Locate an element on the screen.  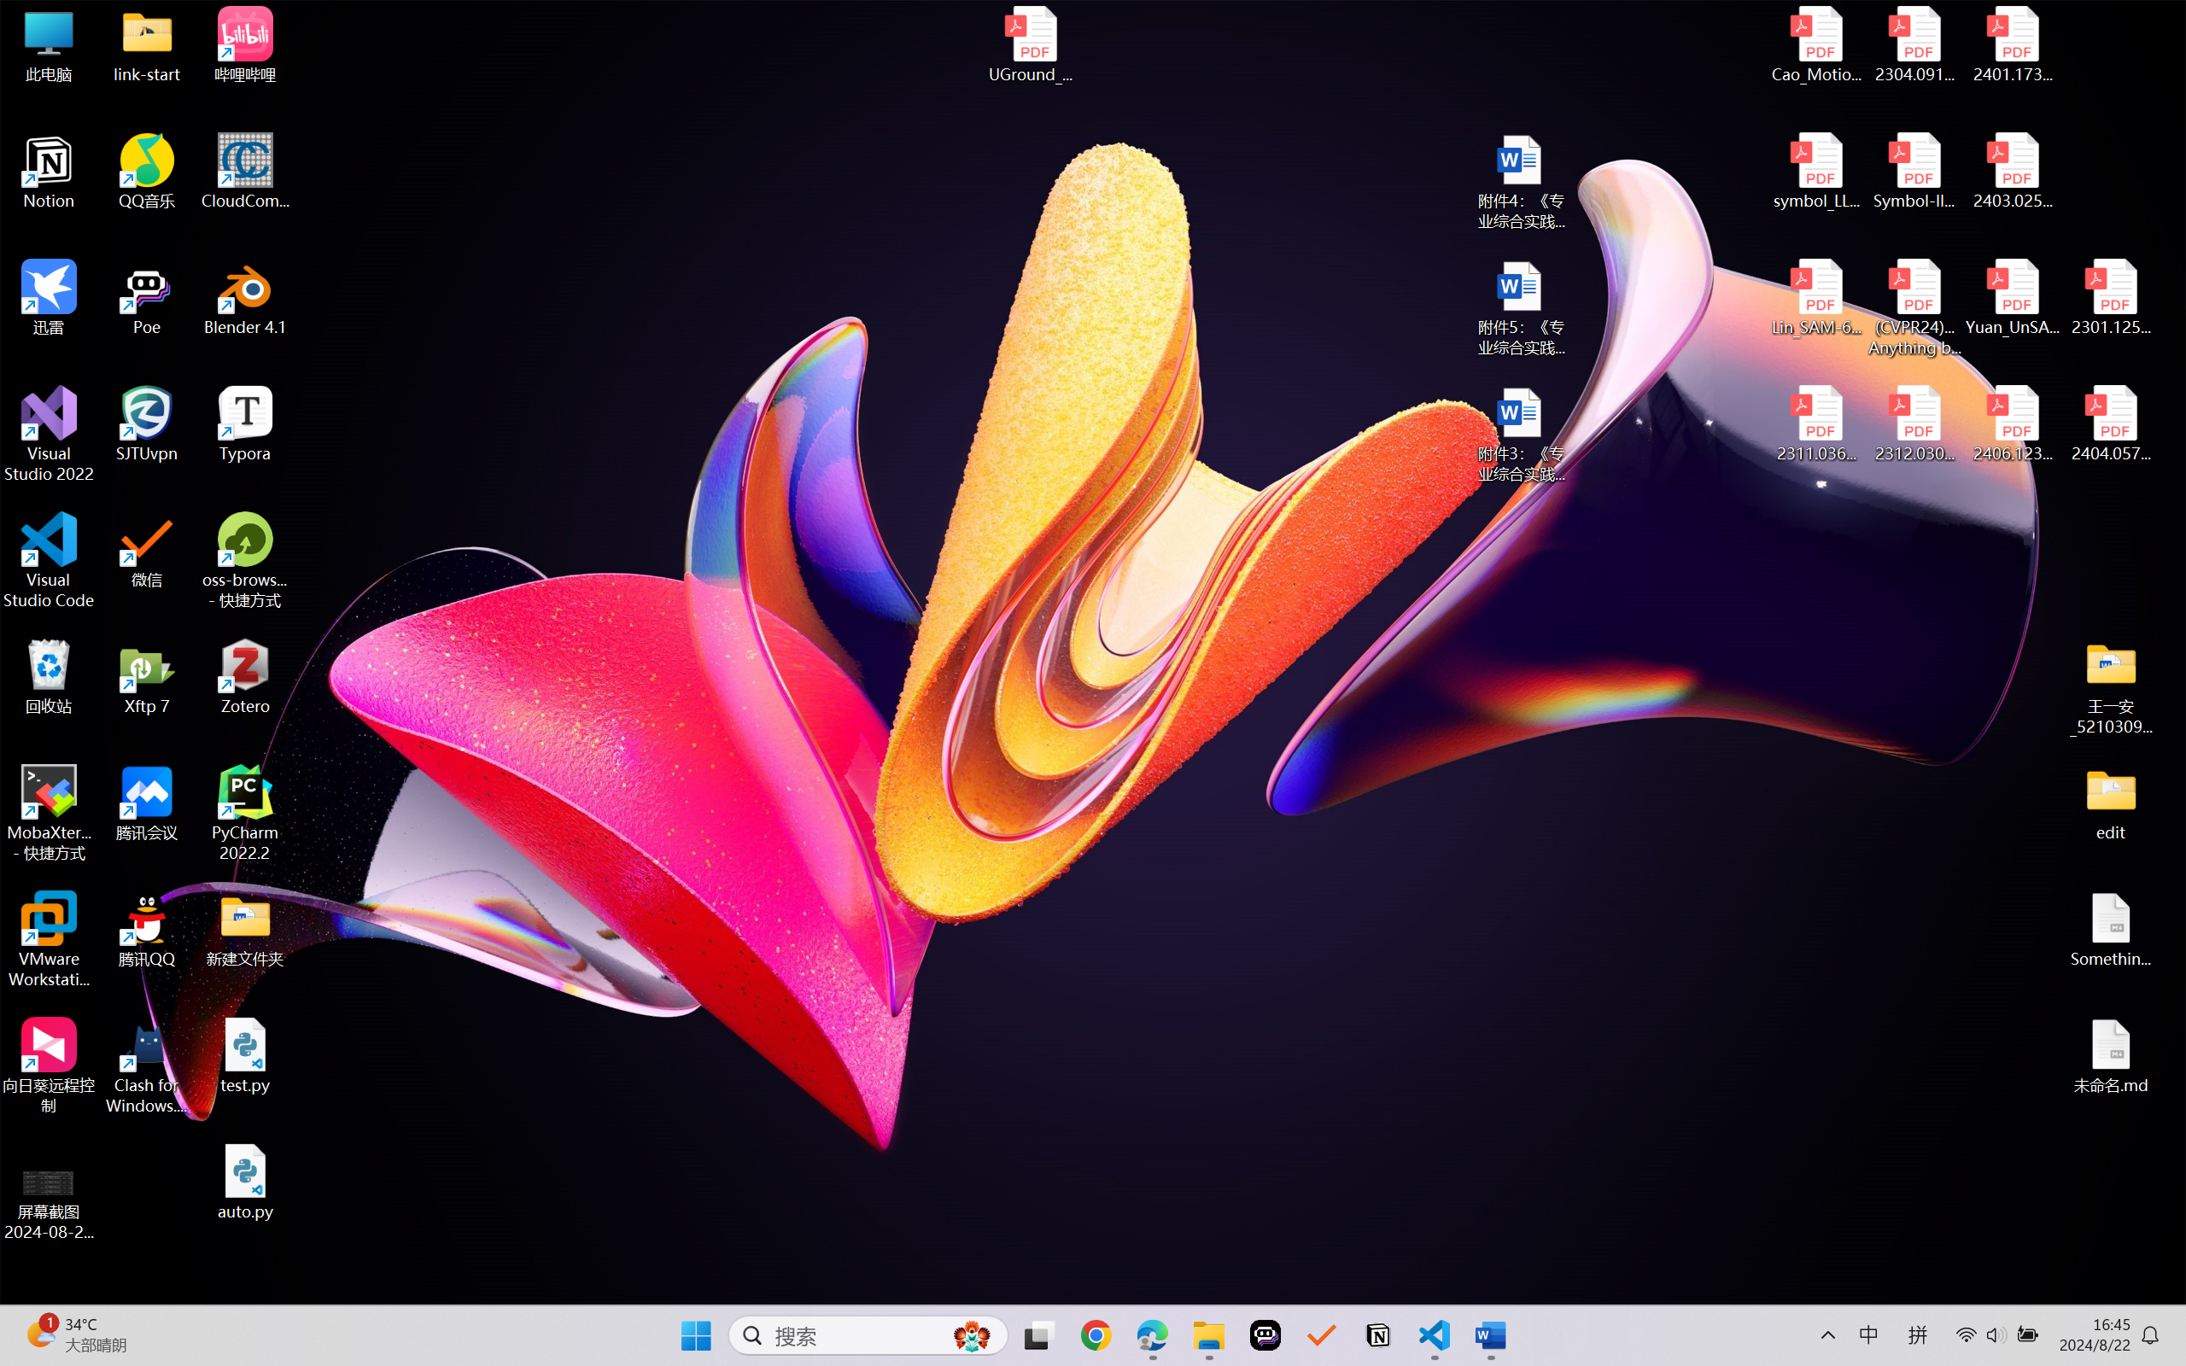
Typora is located at coordinates (246, 424).